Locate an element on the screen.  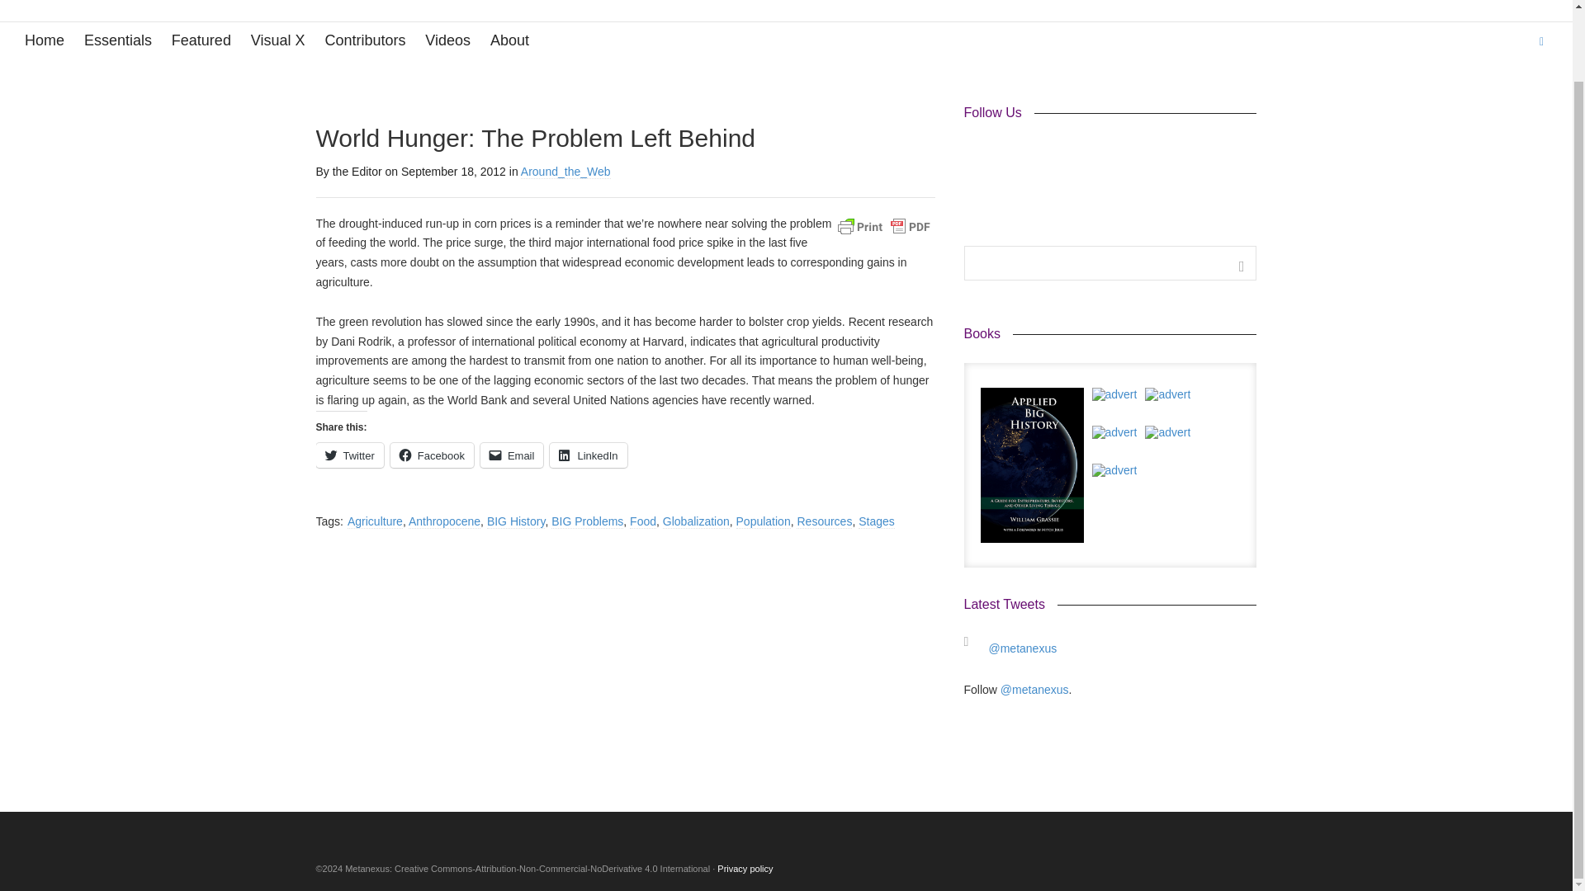
Click to share on LinkedIn is located at coordinates (588, 455).